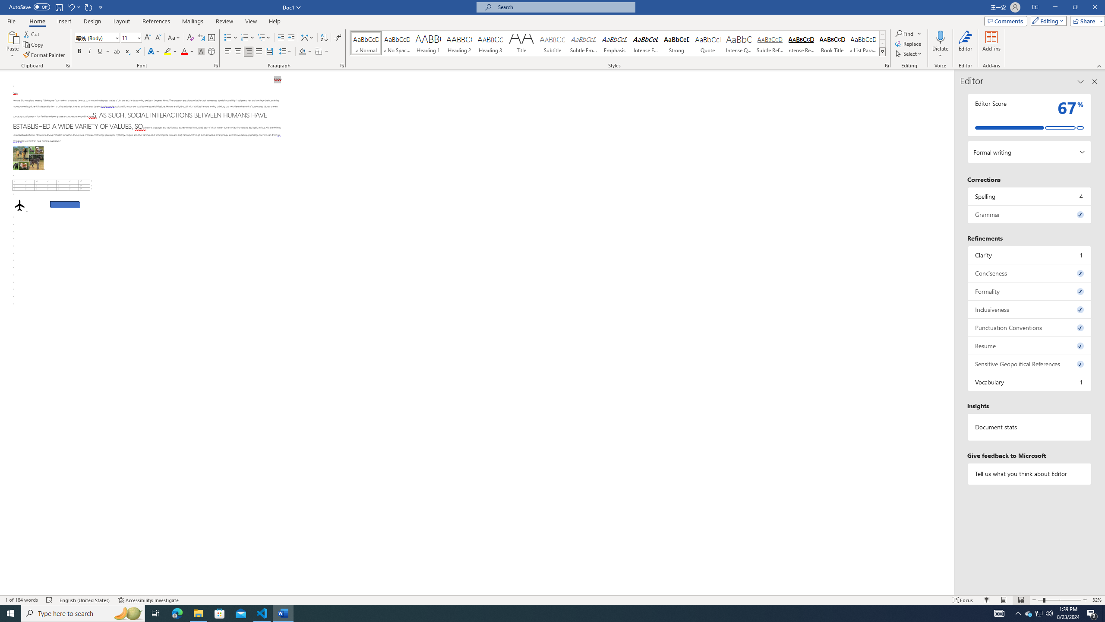  I want to click on Undo Paragraph Alignment, so click(73, 7).